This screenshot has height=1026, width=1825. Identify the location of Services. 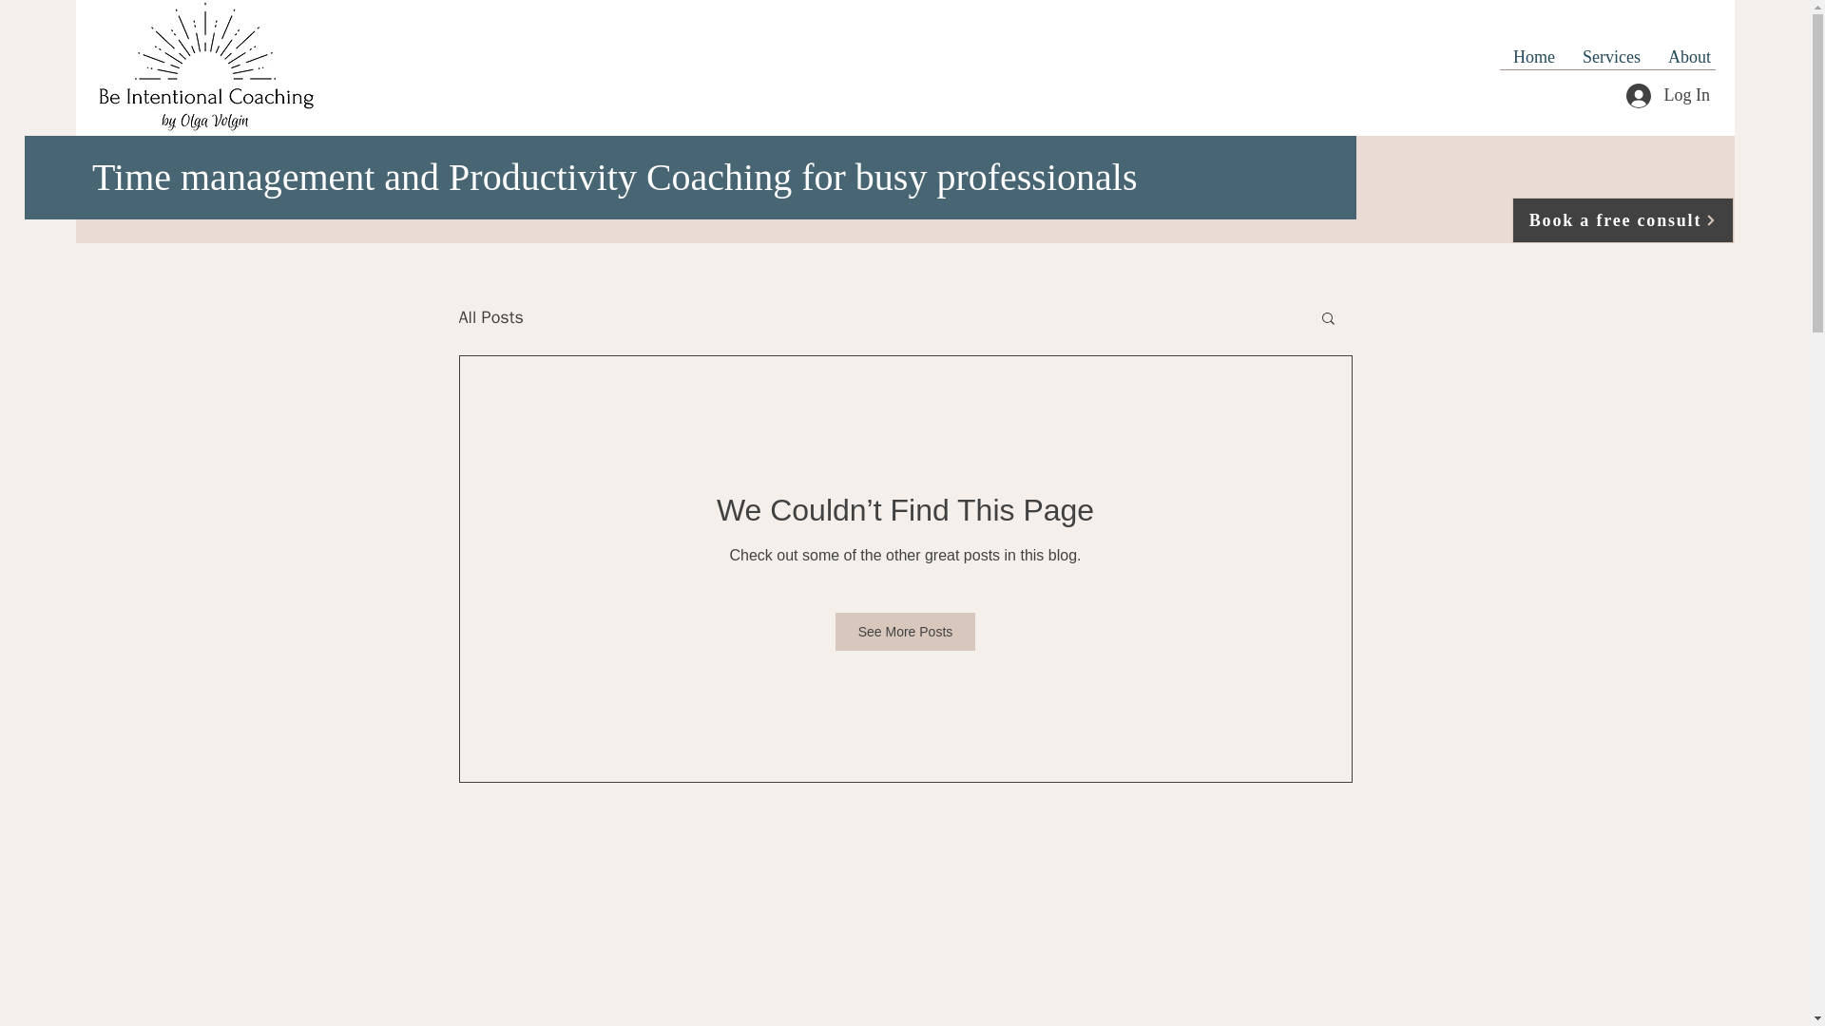
(1610, 57).